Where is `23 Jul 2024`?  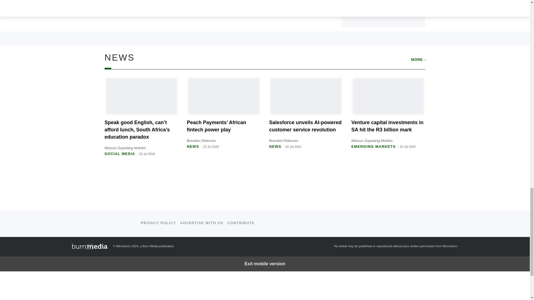
23 Jul 2024 is located at coordinates (147, 154).